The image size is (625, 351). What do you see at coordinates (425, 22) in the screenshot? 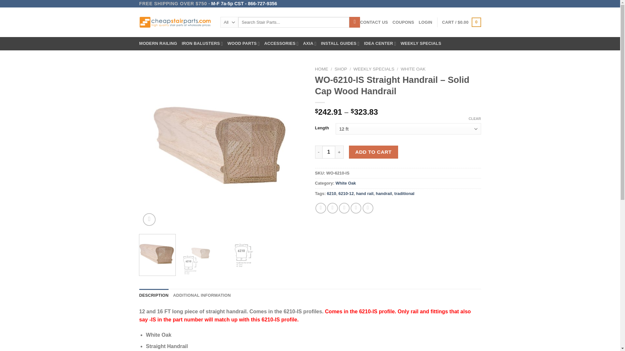
I see `LOGIN` at bounding box center [425, 22].